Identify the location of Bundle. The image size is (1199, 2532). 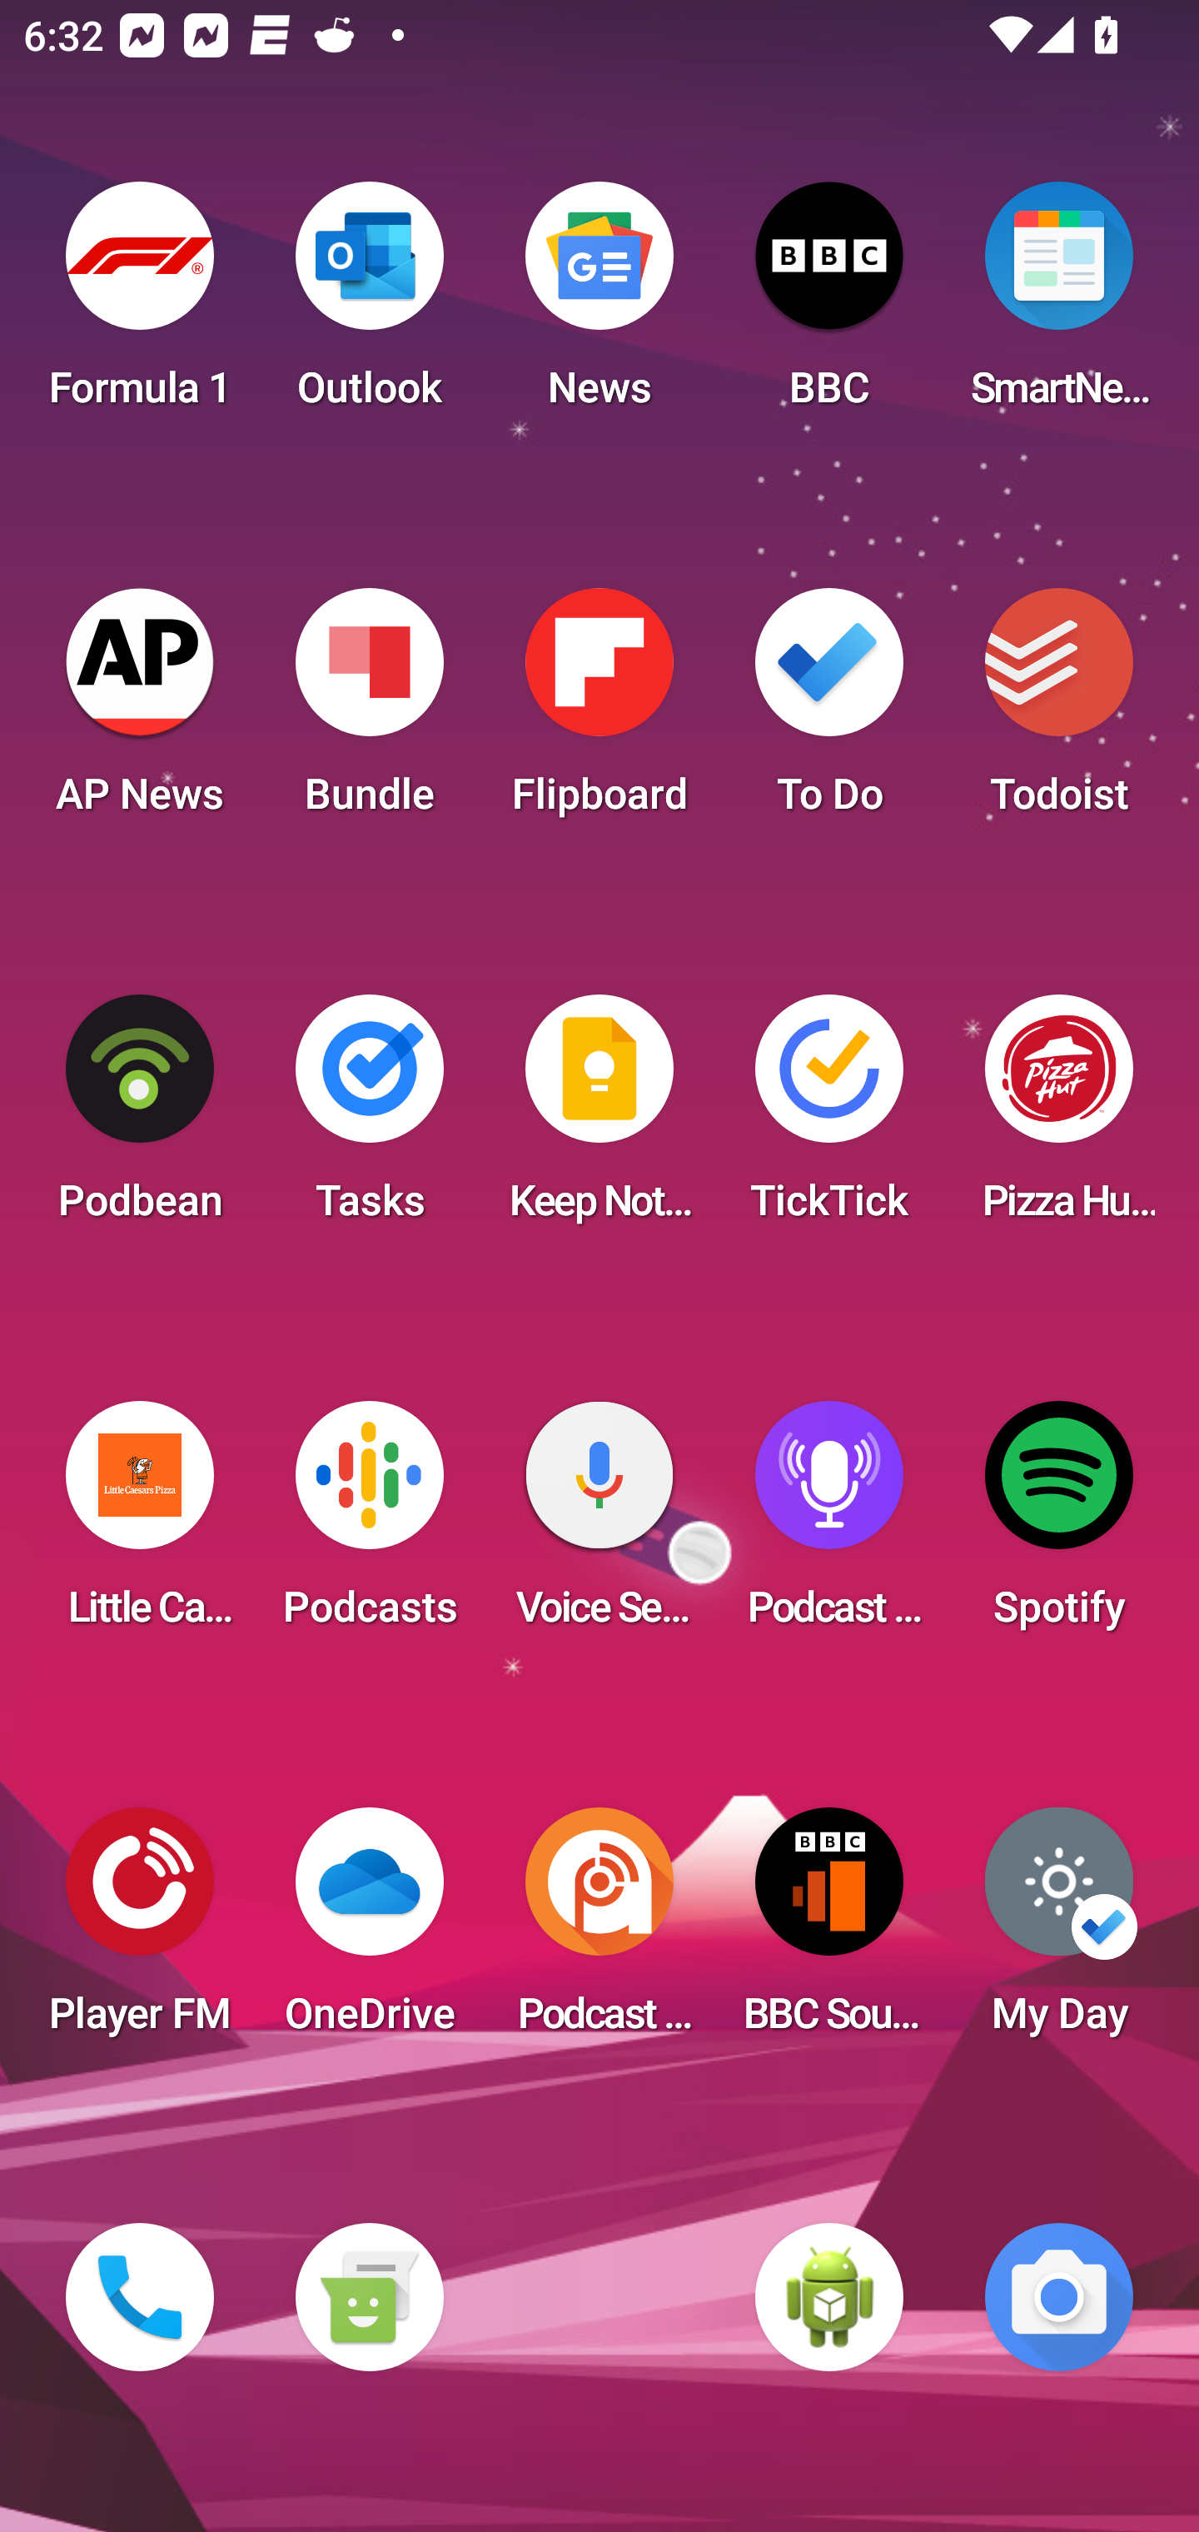
(369, 711).